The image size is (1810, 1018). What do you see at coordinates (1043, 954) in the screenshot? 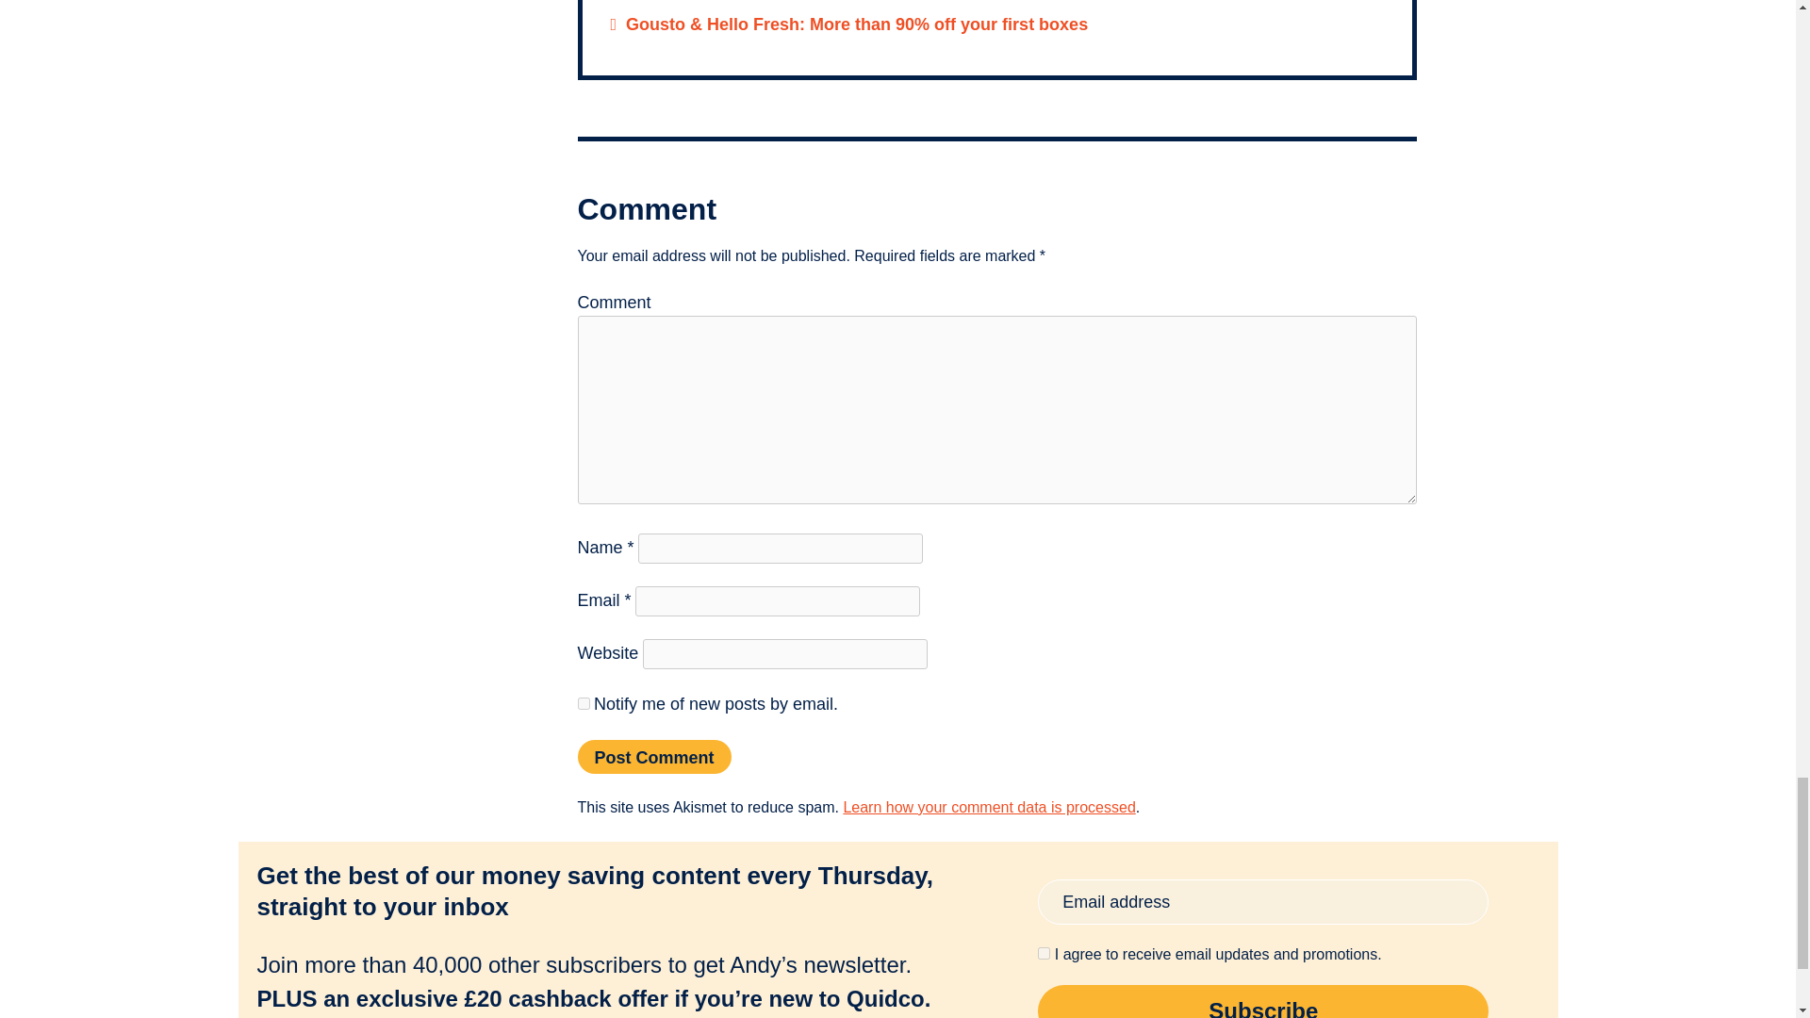
I see `on` at bounding box center [1043, 954].